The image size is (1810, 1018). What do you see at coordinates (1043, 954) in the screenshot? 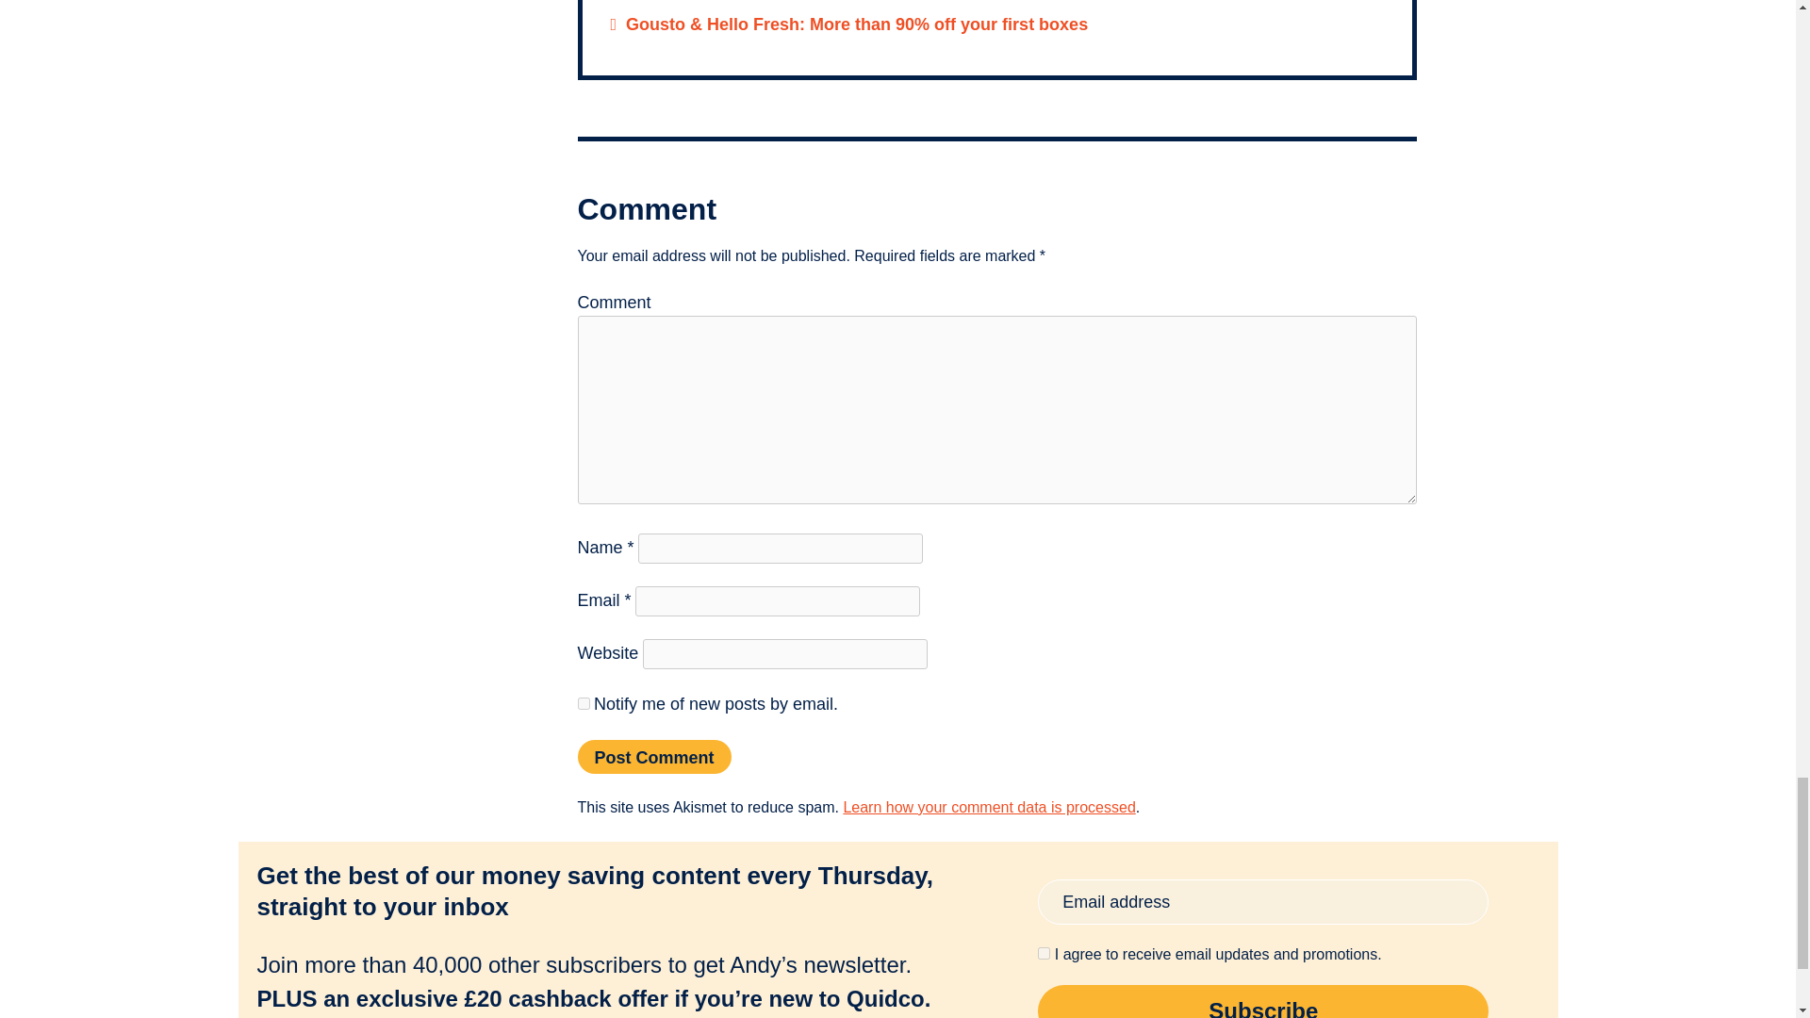
I see `on` at bounding box center [1043, 954].